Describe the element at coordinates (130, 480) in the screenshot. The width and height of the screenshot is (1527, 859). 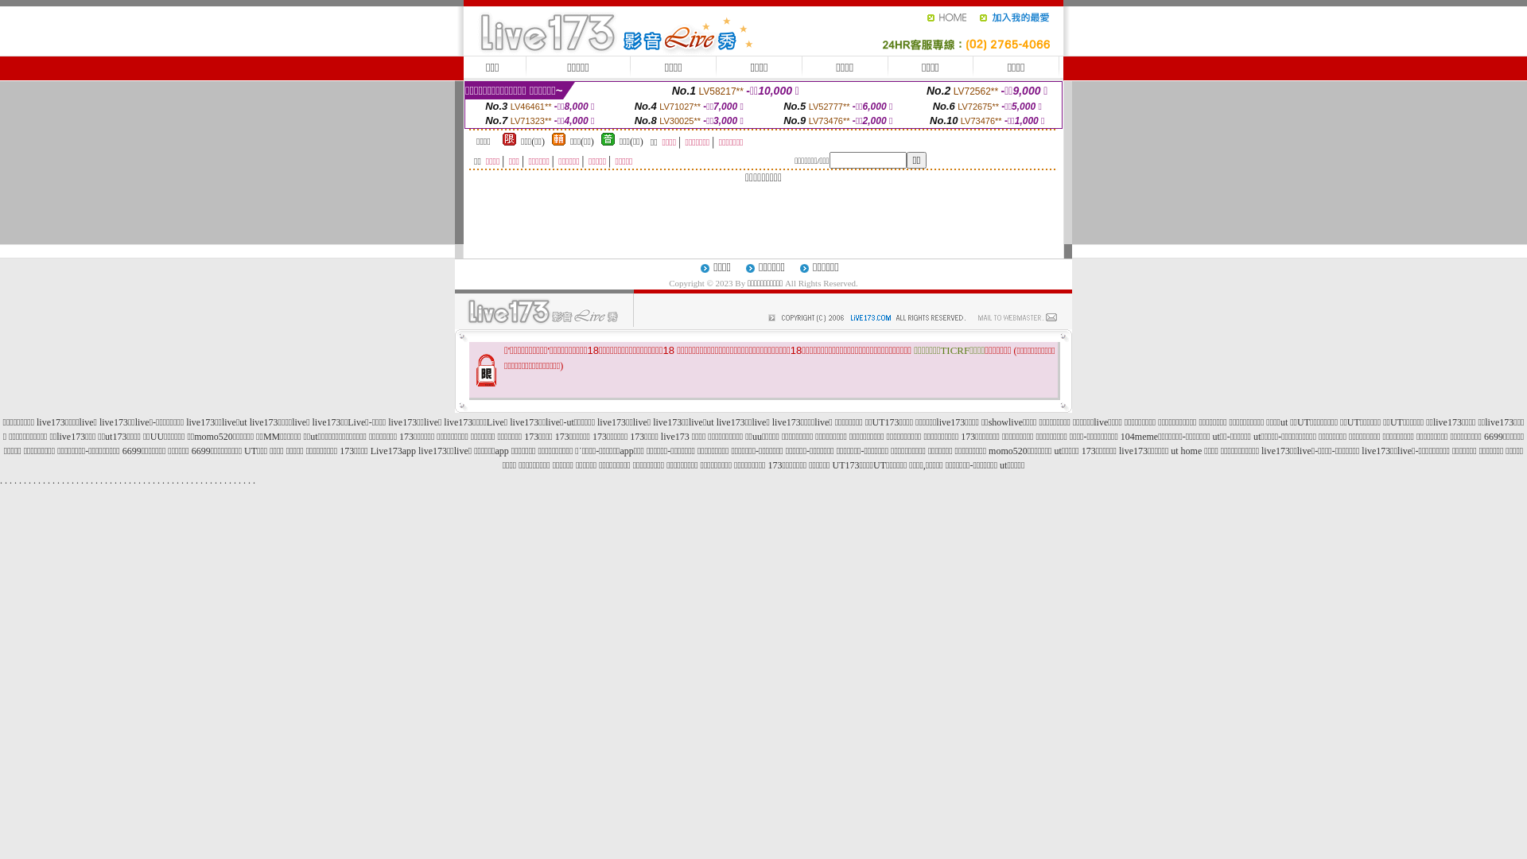
I see `.` at that location.